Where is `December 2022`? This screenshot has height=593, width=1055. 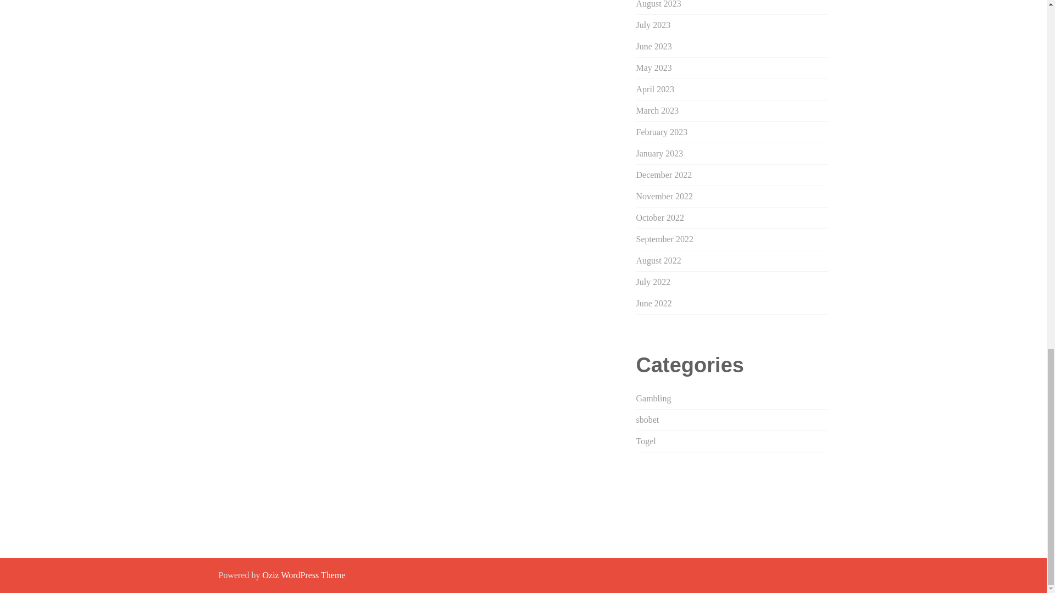 December 2022 is located at coordinates (664, 175).